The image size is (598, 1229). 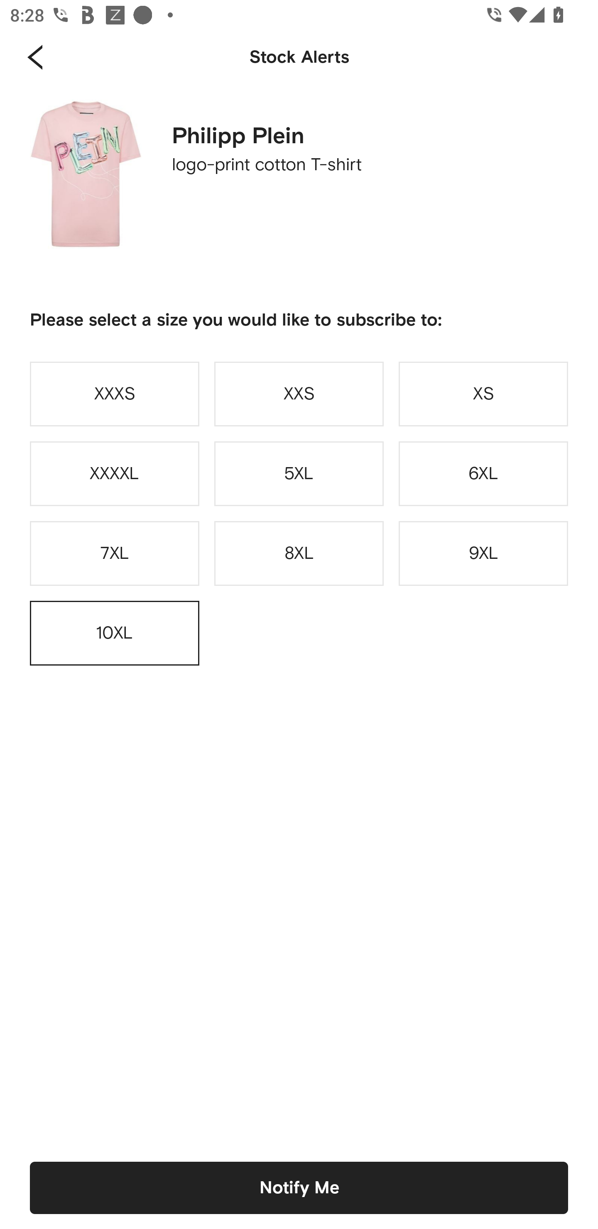 I want to click on 7XL, so click(x=115, y=553).